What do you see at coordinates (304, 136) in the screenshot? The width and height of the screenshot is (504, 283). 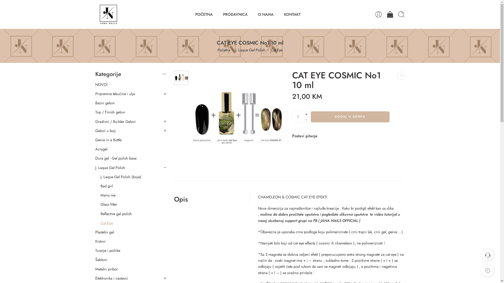 I see `Postavi pitanje` at bounding box center [304, 136].